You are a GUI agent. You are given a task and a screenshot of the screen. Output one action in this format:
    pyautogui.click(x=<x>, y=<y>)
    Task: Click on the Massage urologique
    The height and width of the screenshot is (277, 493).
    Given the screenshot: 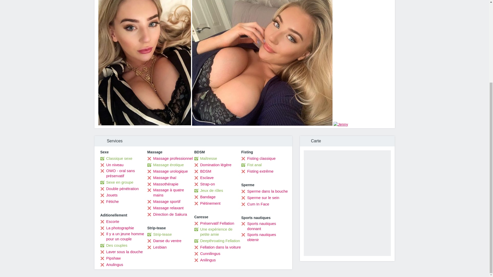 What is the action you would take?
    pyautogui.click(x=167, y=171)
    